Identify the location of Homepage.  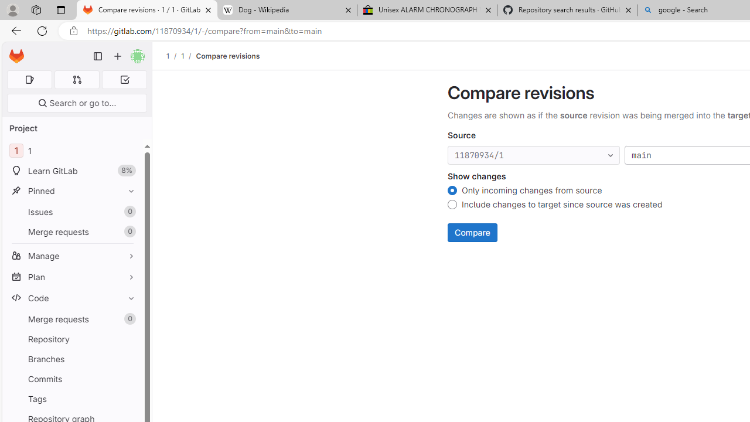
(16, 56).